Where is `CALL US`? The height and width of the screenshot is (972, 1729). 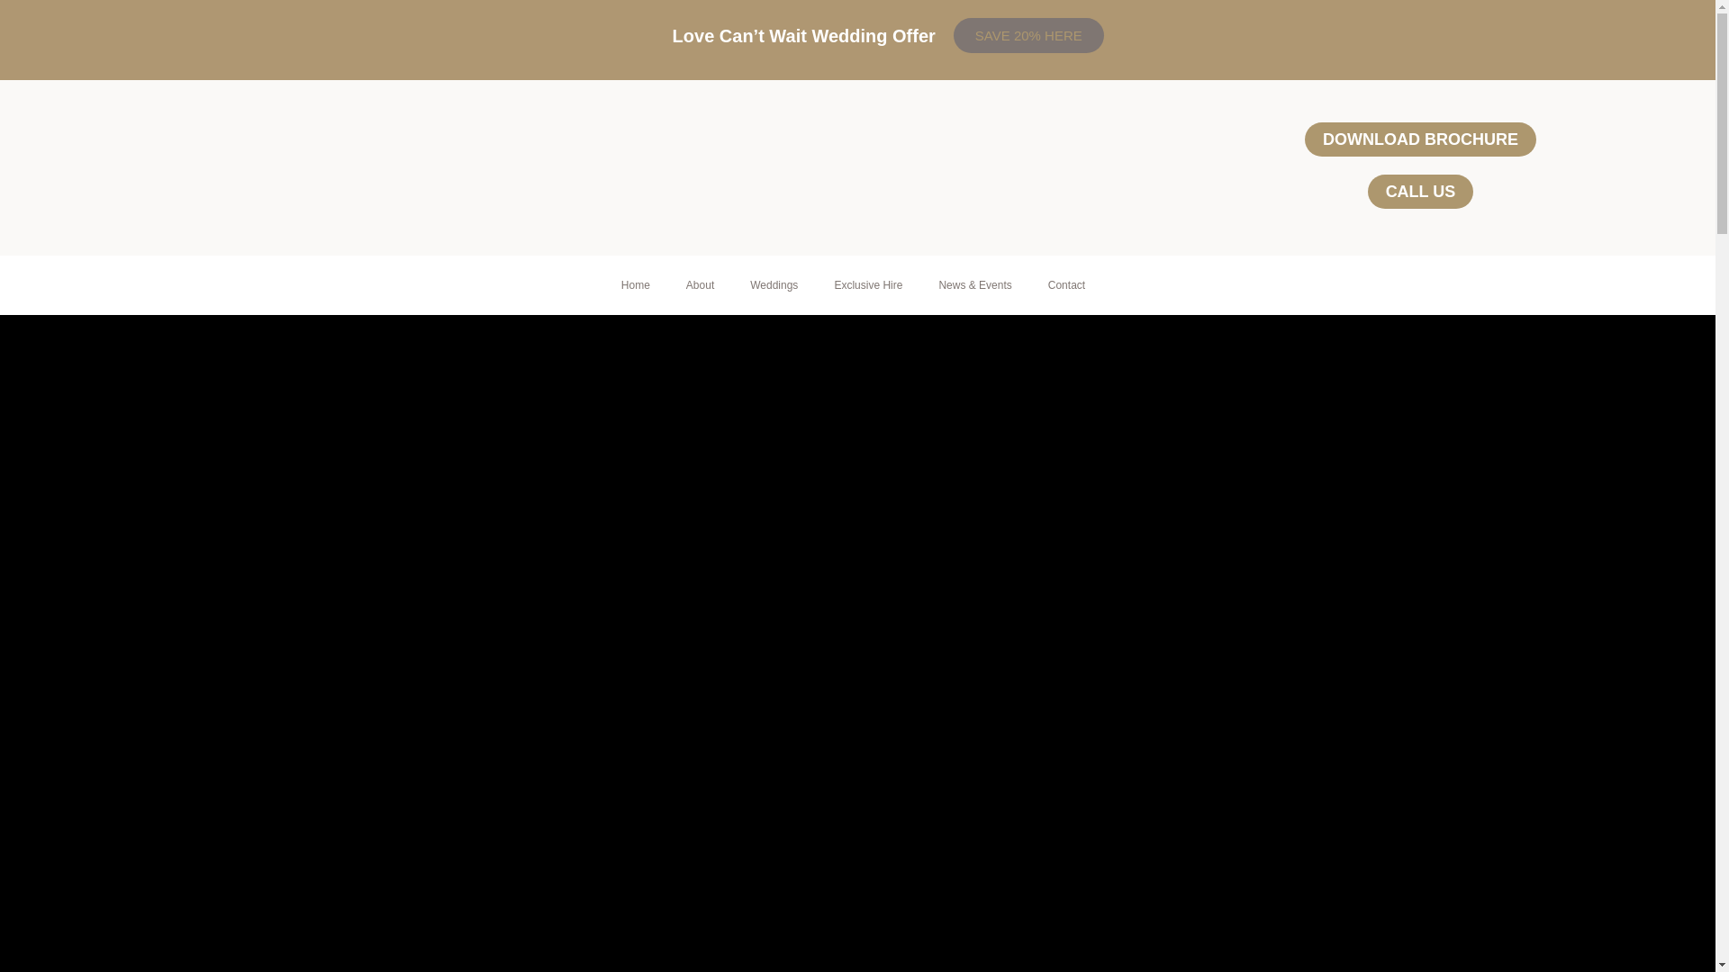 CALL US is located at coordinates (1421, 192).